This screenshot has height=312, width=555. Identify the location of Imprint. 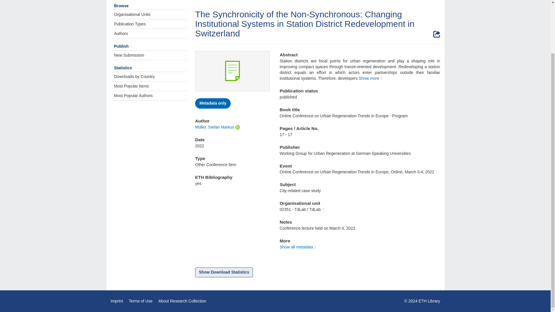
(116, 301).